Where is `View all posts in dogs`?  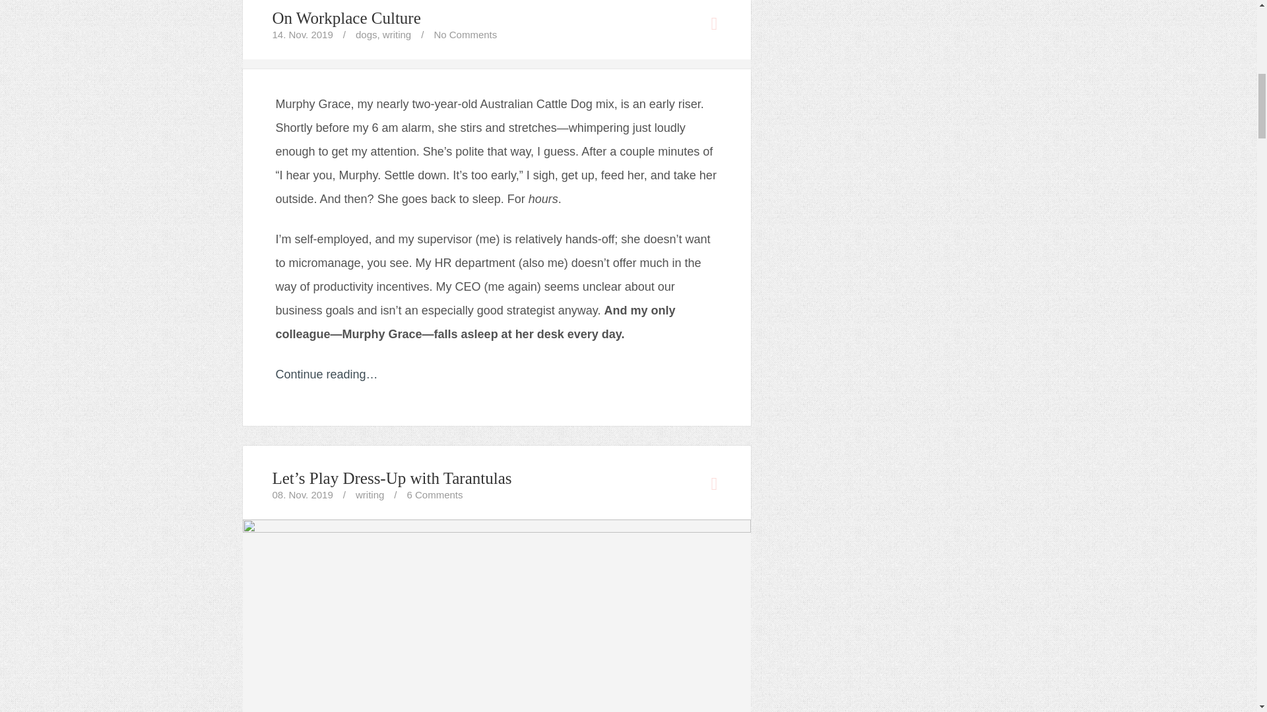 View all posts in dogs is located at coordinates (367, 34).